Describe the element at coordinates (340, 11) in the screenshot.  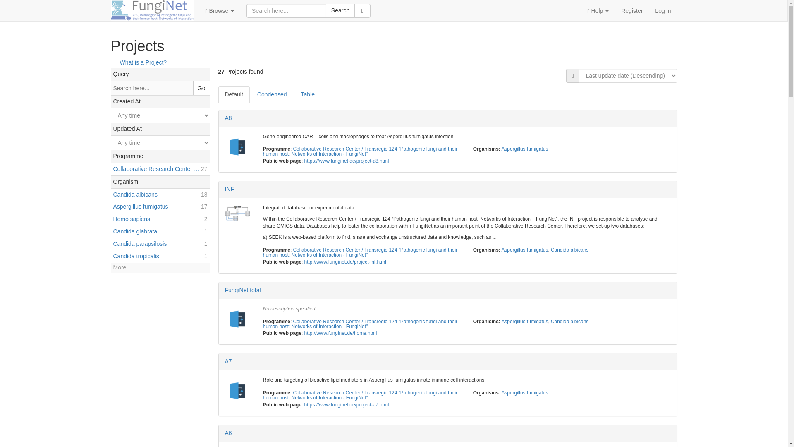
I see `Search` at that location.